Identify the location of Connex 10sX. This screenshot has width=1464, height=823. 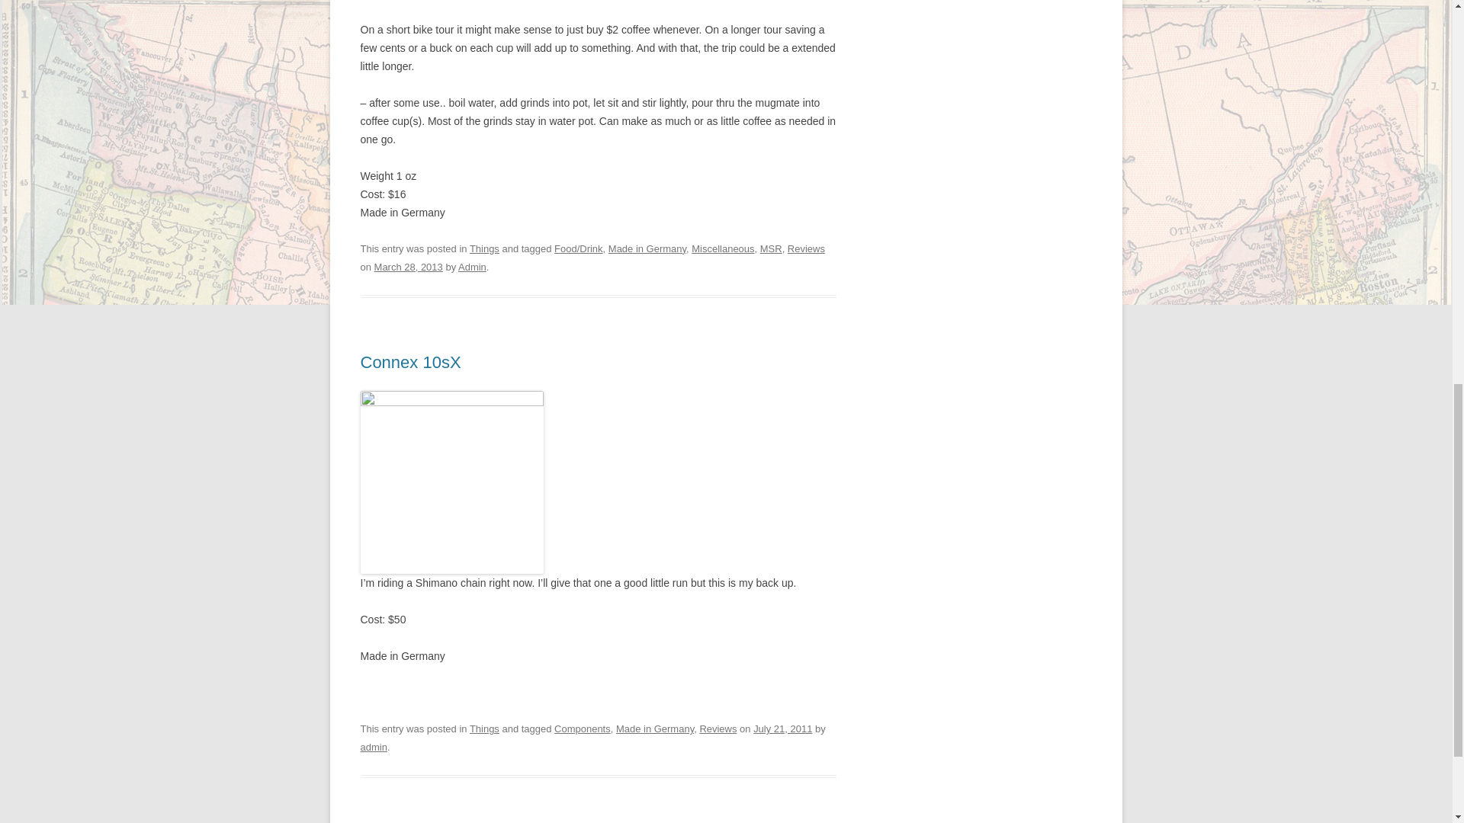
(410, 363).